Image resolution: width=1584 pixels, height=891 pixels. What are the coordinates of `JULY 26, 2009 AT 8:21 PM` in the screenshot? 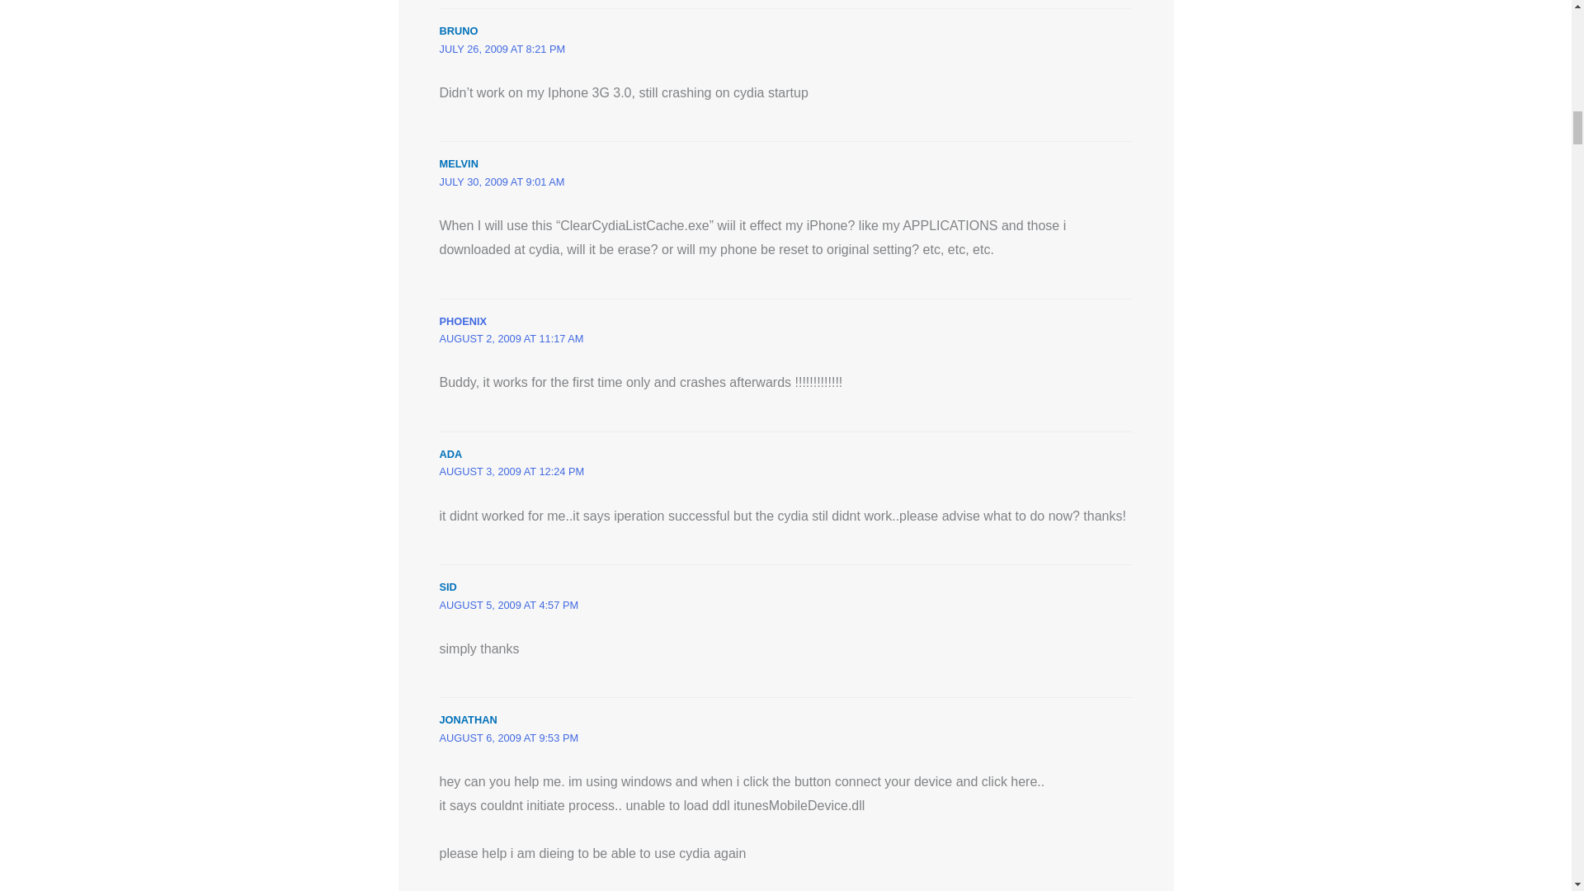 It's located at (502, 48).